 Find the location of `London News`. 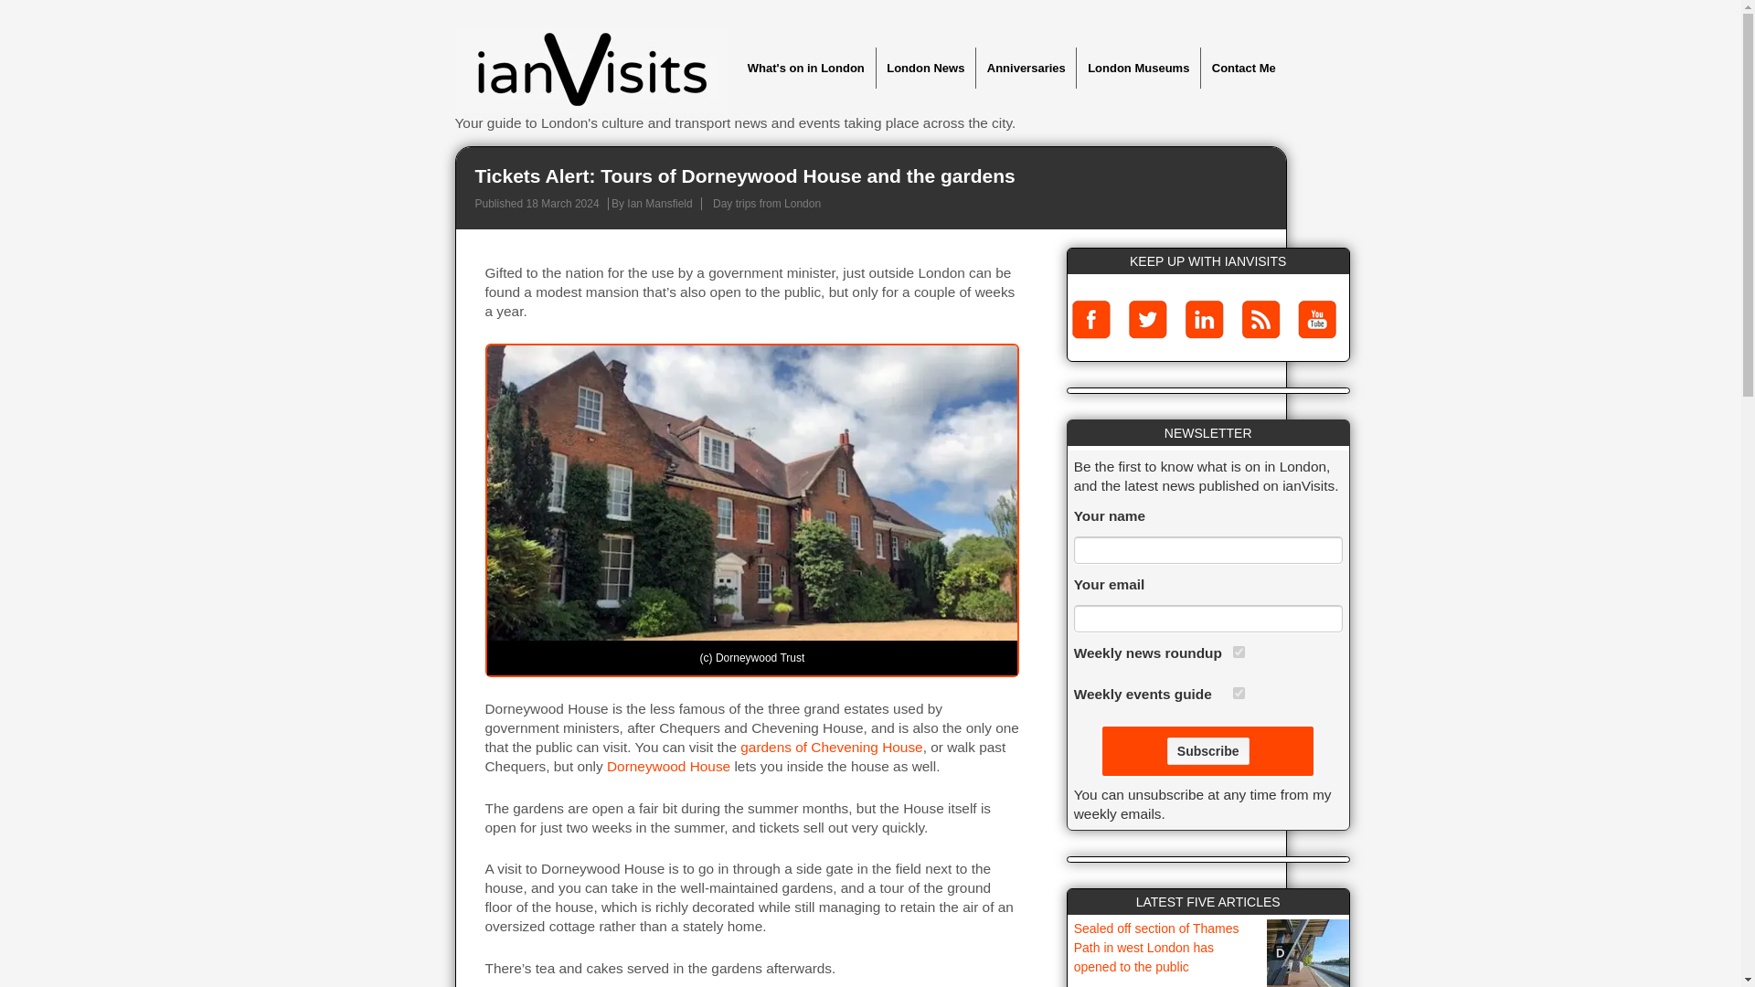

London News is located at coordinates (925, 68).